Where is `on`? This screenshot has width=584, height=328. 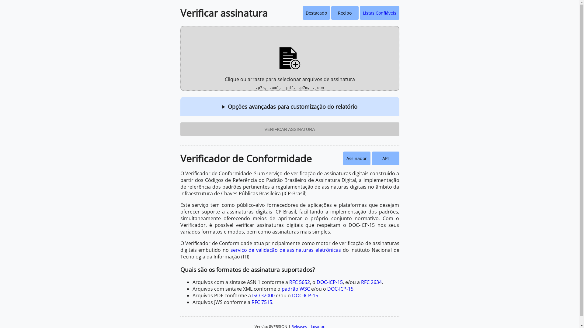
on is located at coordinates (2, 2).